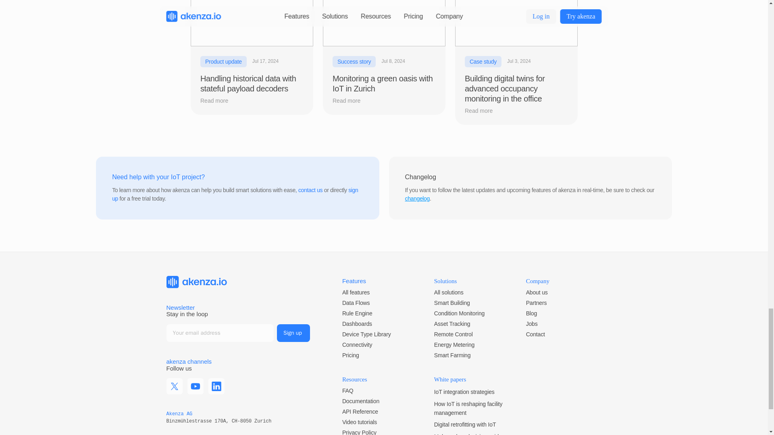 The height and width of the screenshot is (435, 774). Describe the element at coordinates (293, 333) in the screenshot. I see `Sign up` at that location.